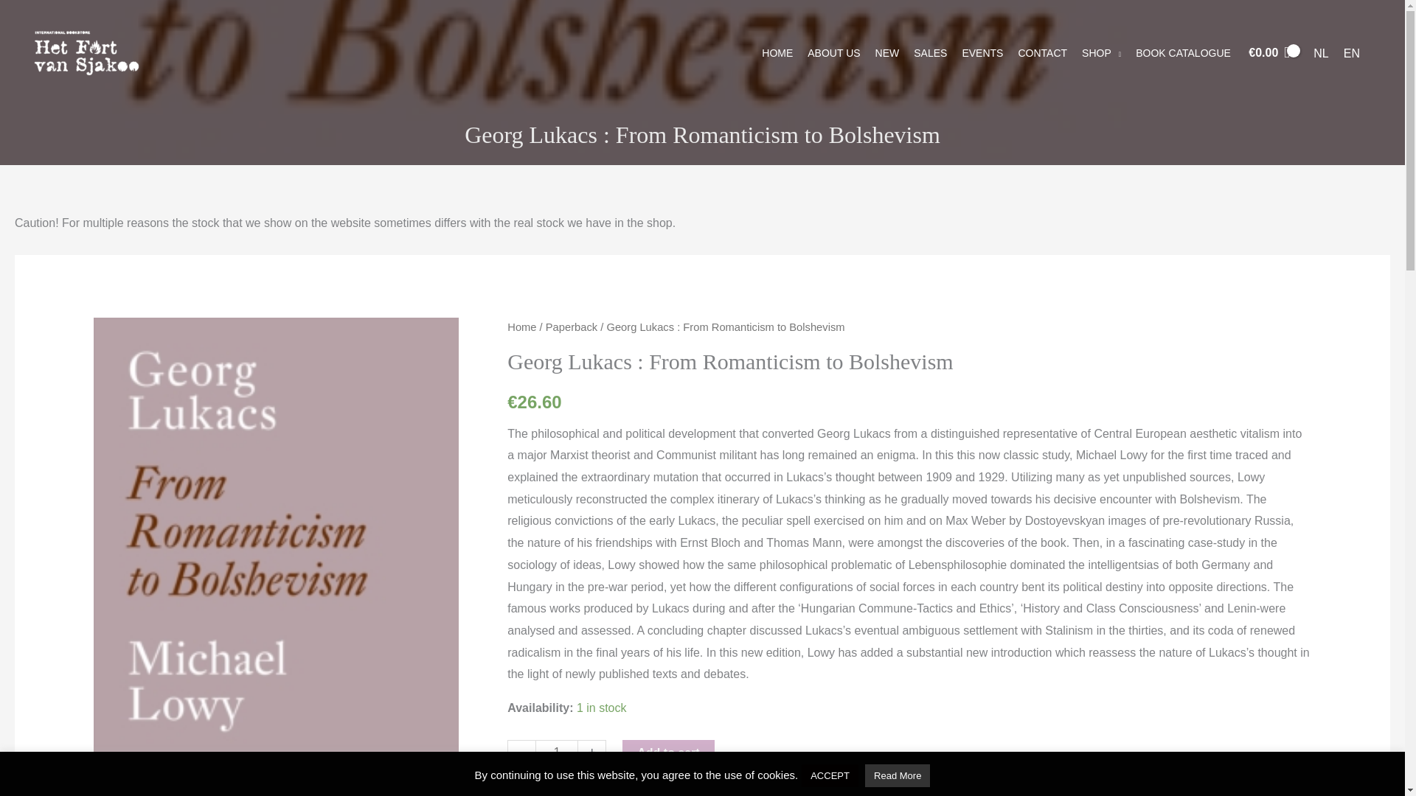 Image resolution: width=1416 pixels, height=796 pixels. I want to click on CONTACT, so click(1043, 52).